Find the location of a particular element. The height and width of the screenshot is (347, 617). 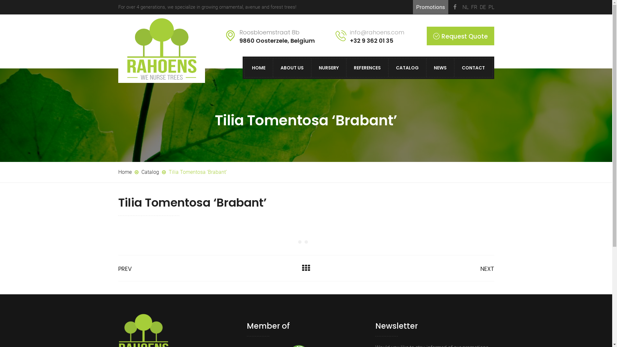

CONTACT is located at coordinates (473, 68).